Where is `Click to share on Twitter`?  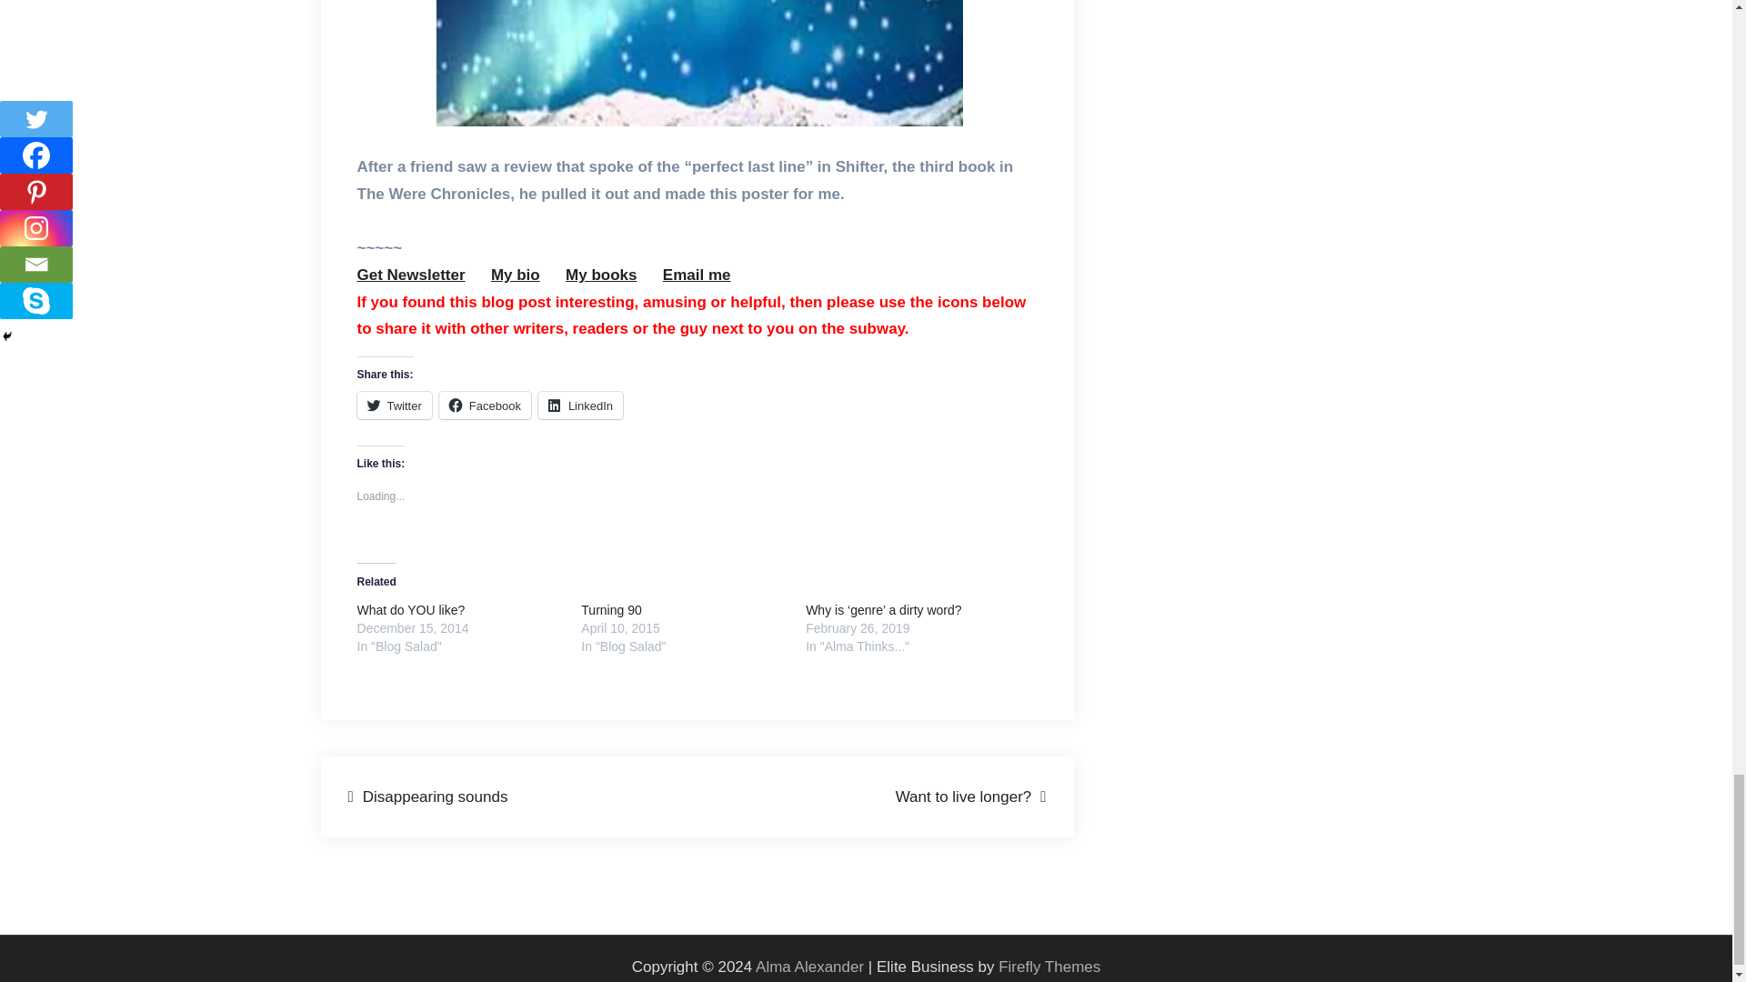
Click to share on Twitter is located at coordinates (393, 406).